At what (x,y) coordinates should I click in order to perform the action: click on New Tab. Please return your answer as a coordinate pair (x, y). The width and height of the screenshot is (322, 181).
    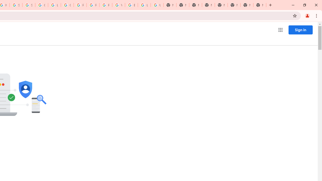
    Looking at the image, I should click on (260, 5).